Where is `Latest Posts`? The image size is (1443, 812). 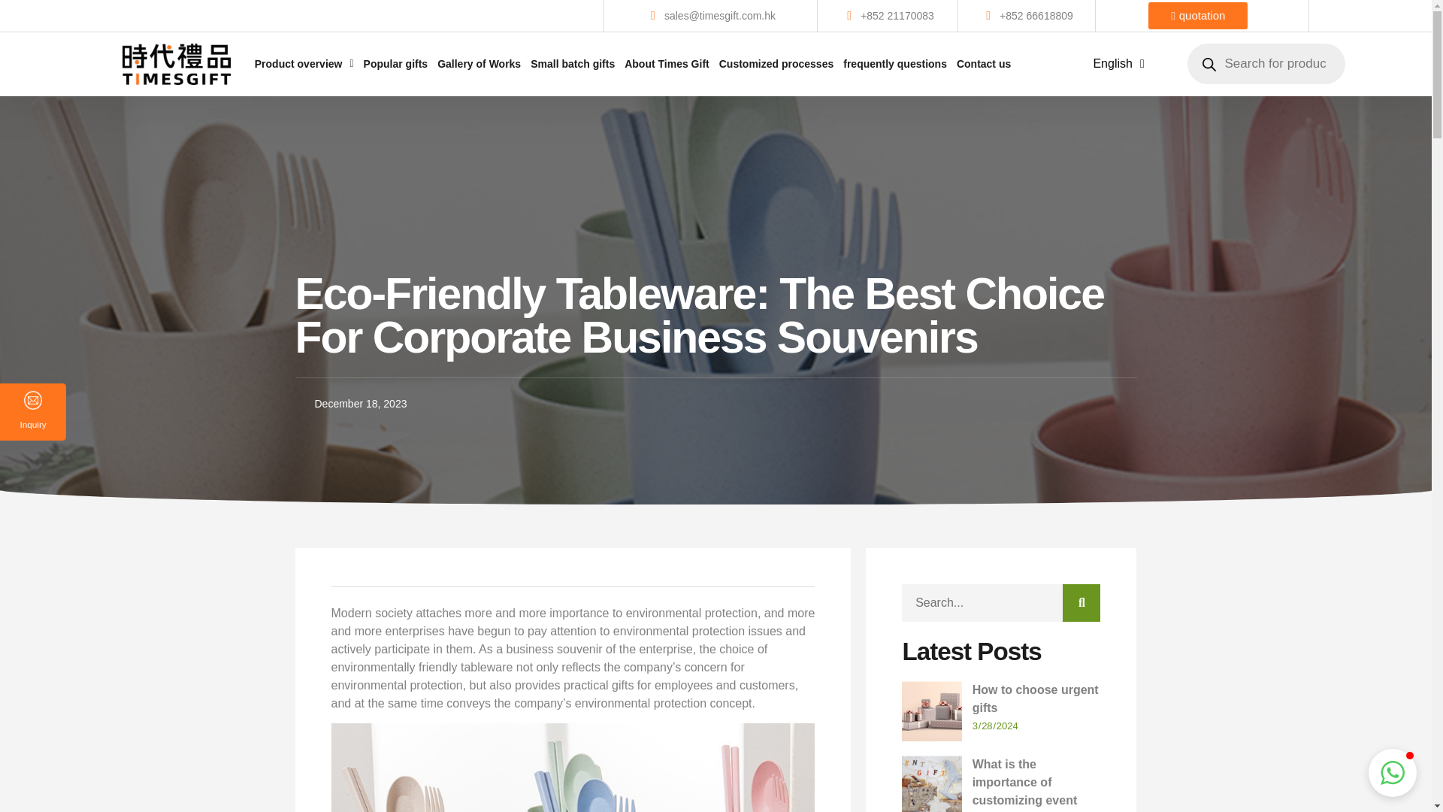
Latest Posts is located at coordinates (1001, 651).